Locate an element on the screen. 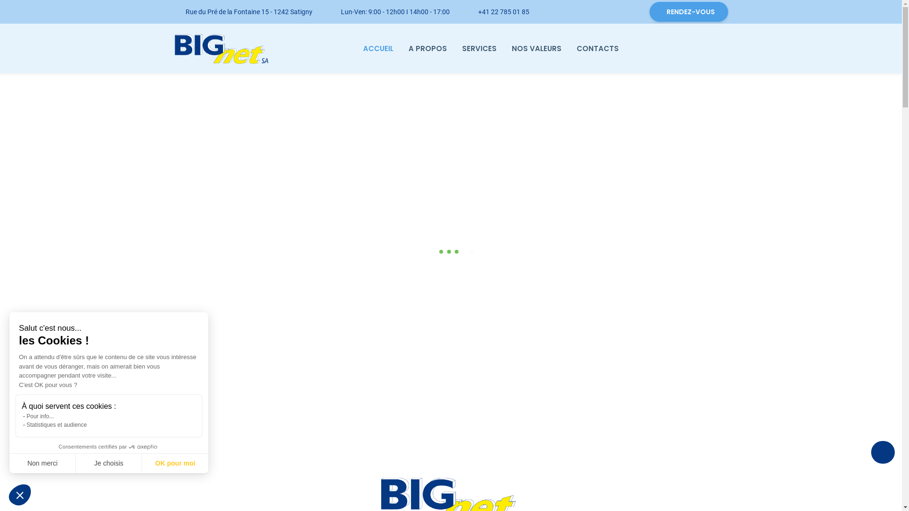 This screenshot has width=909, height=511. RENDEZ-VOUS is located at coordinates (689, 12).